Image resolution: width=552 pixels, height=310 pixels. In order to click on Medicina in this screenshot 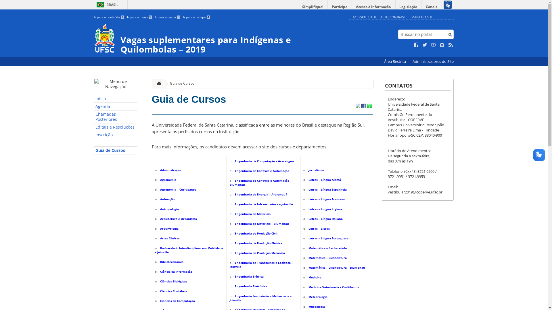, I will do `click(315, 277)`.